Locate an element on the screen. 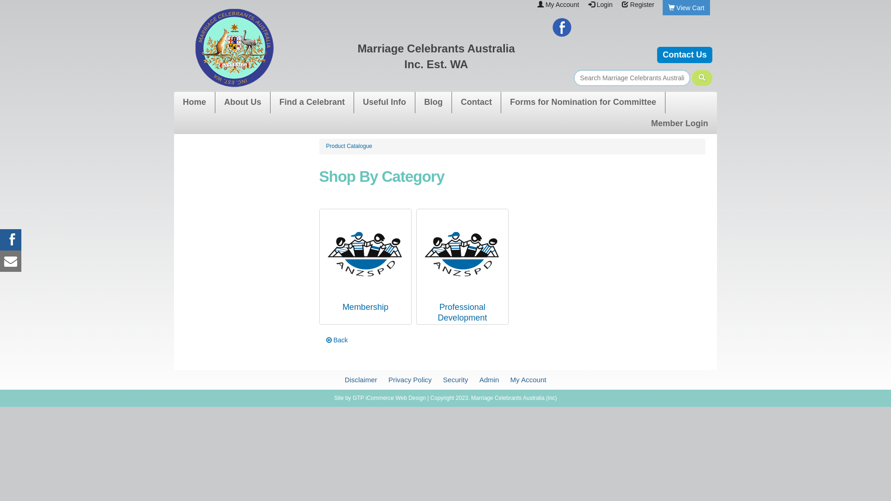 Image resolution: width=891 pixels, height=501 pixels. Search For a Celebrant is located at coordinates (632, 78).